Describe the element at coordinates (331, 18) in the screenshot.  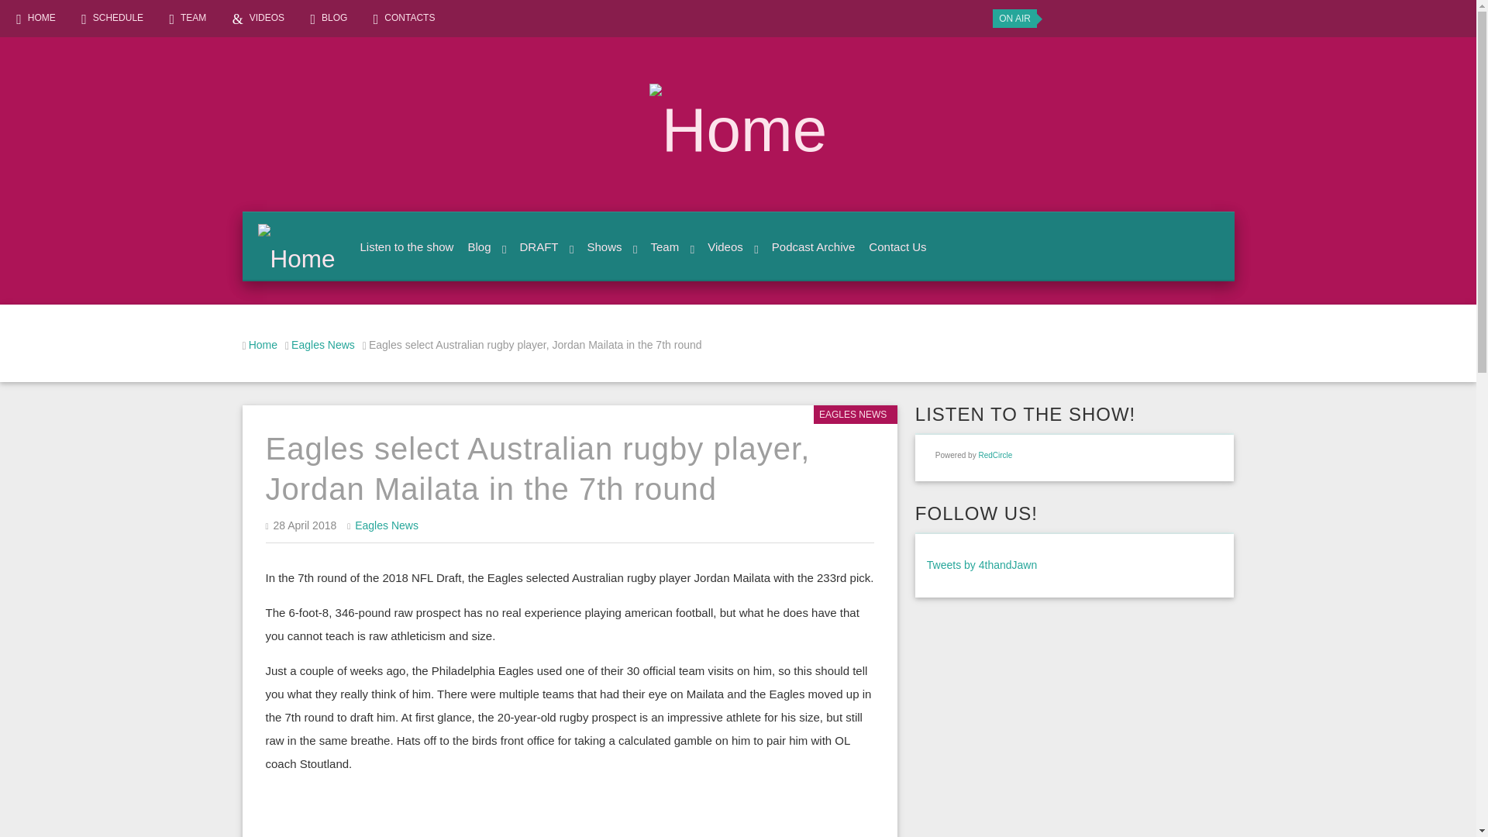
I see `BLOG` at that location.